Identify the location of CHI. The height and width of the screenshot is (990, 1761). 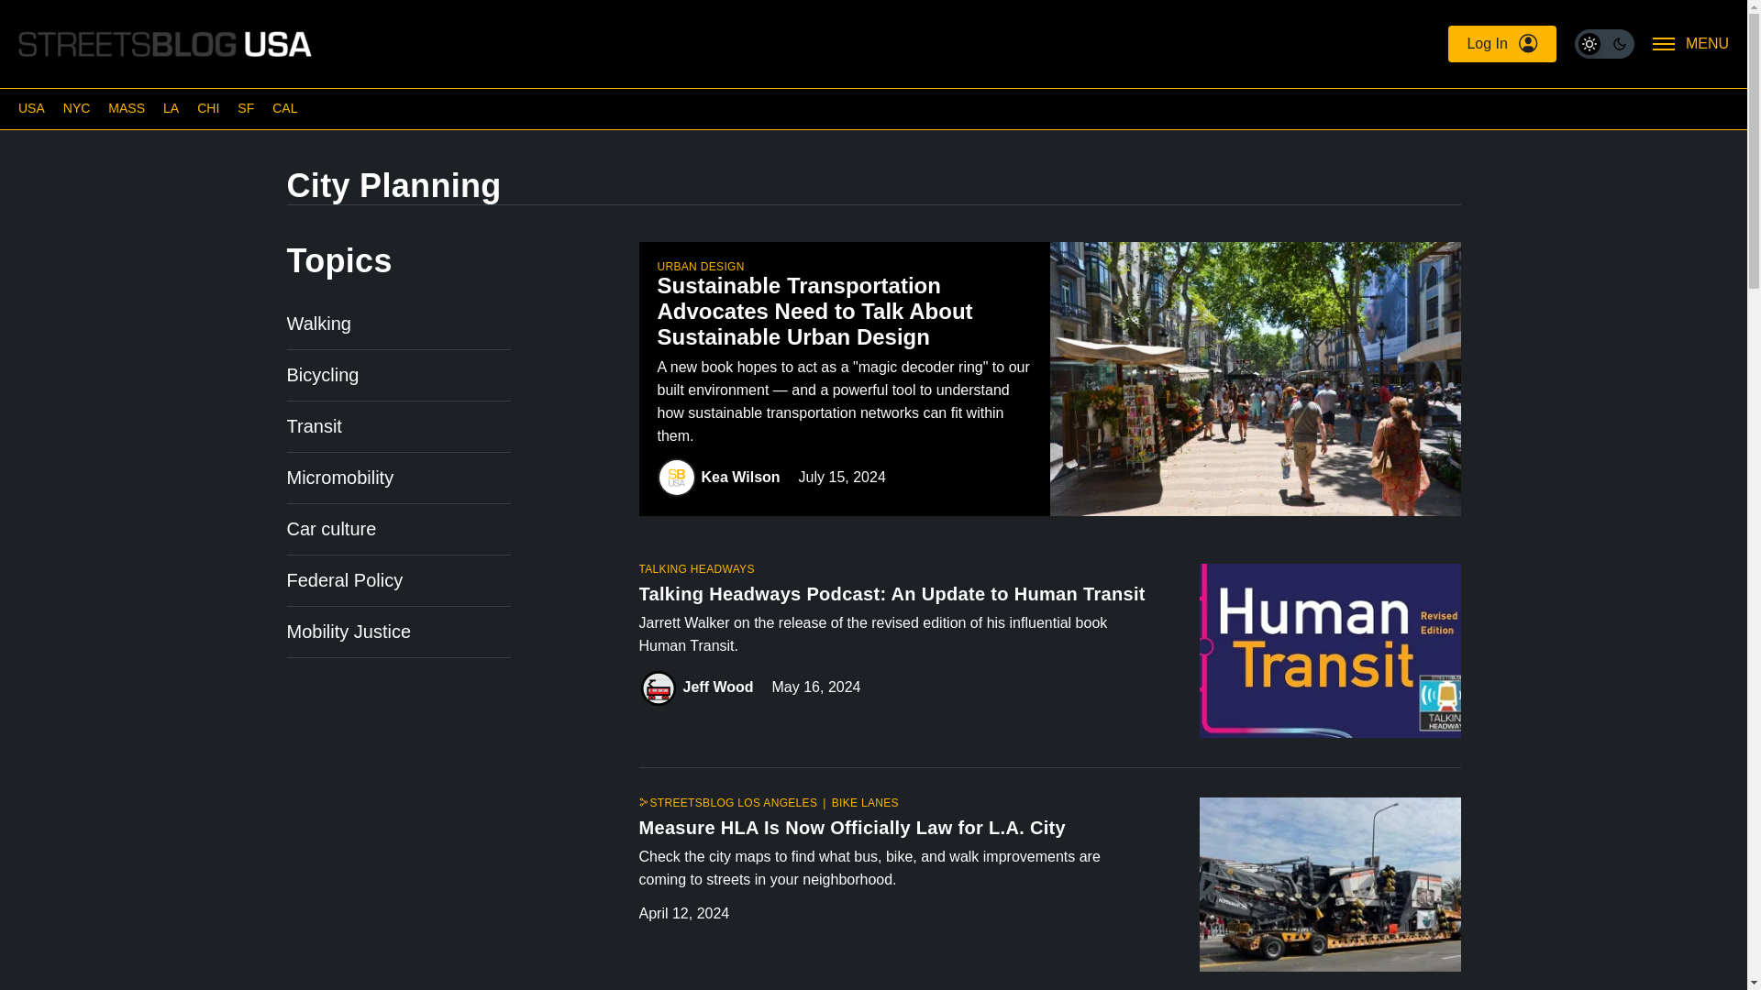
(207, 108).